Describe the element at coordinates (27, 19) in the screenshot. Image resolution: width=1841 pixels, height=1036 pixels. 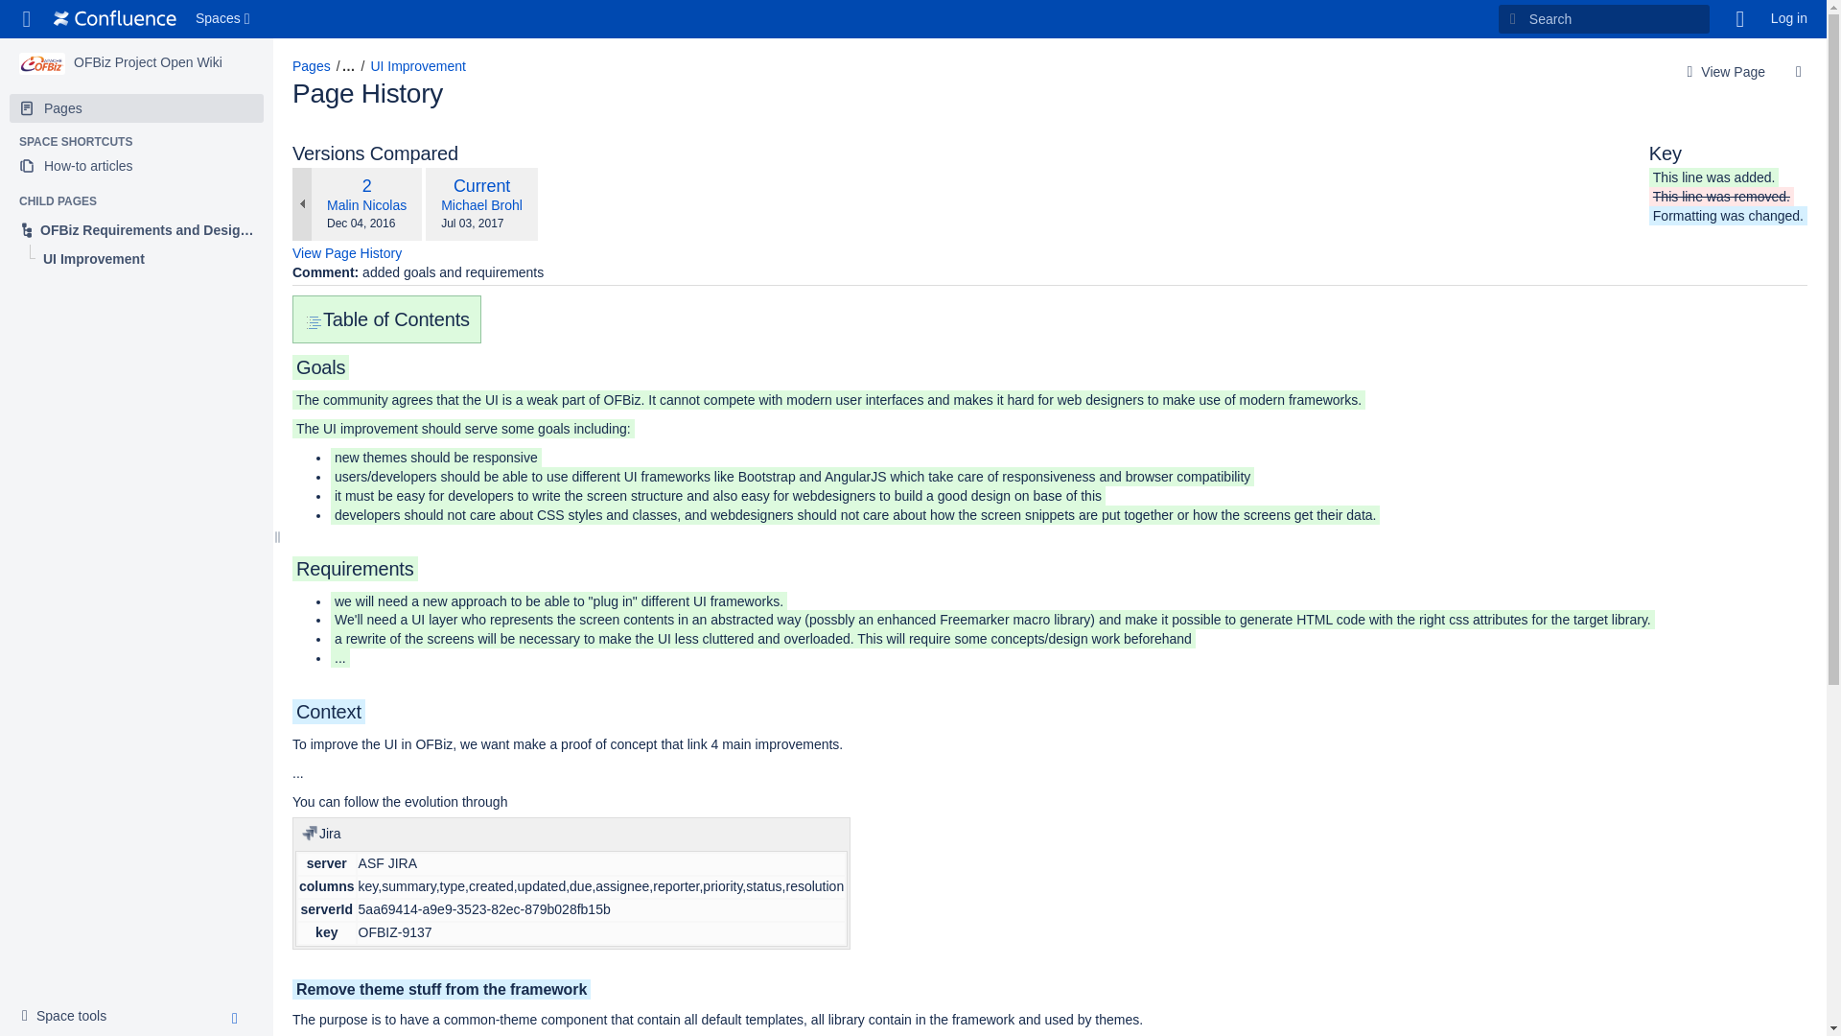
I see `Linked Applications` at that location.